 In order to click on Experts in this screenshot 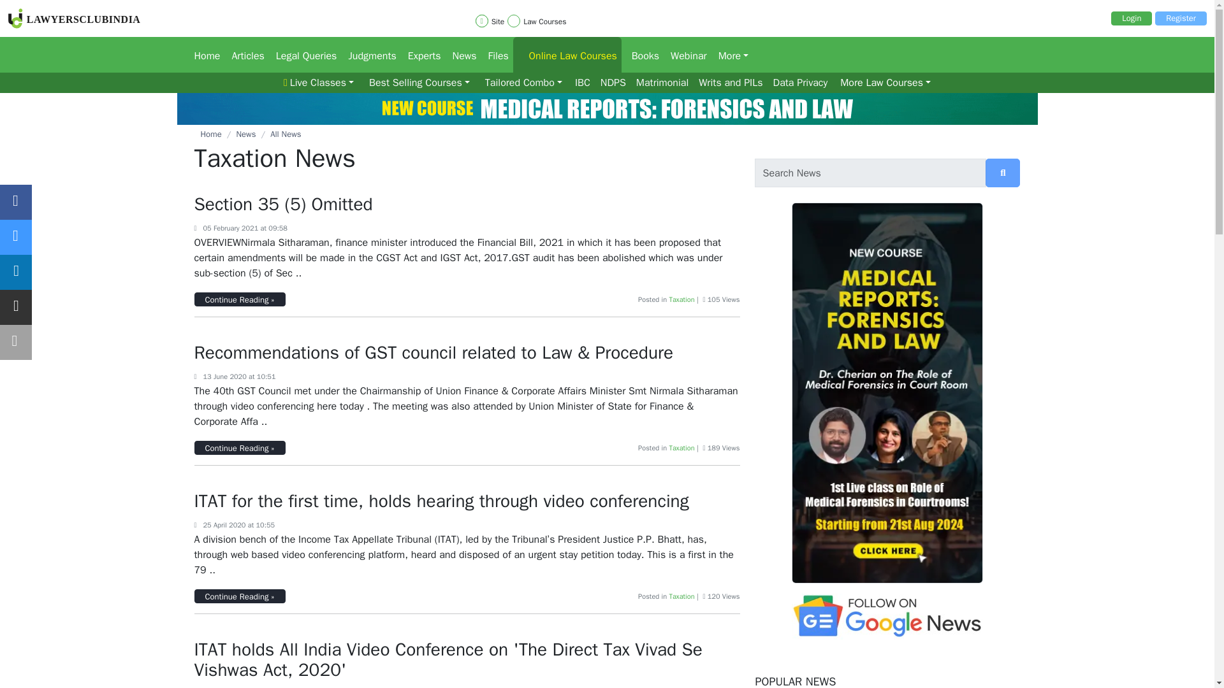, I will do `click(419, 55)`.